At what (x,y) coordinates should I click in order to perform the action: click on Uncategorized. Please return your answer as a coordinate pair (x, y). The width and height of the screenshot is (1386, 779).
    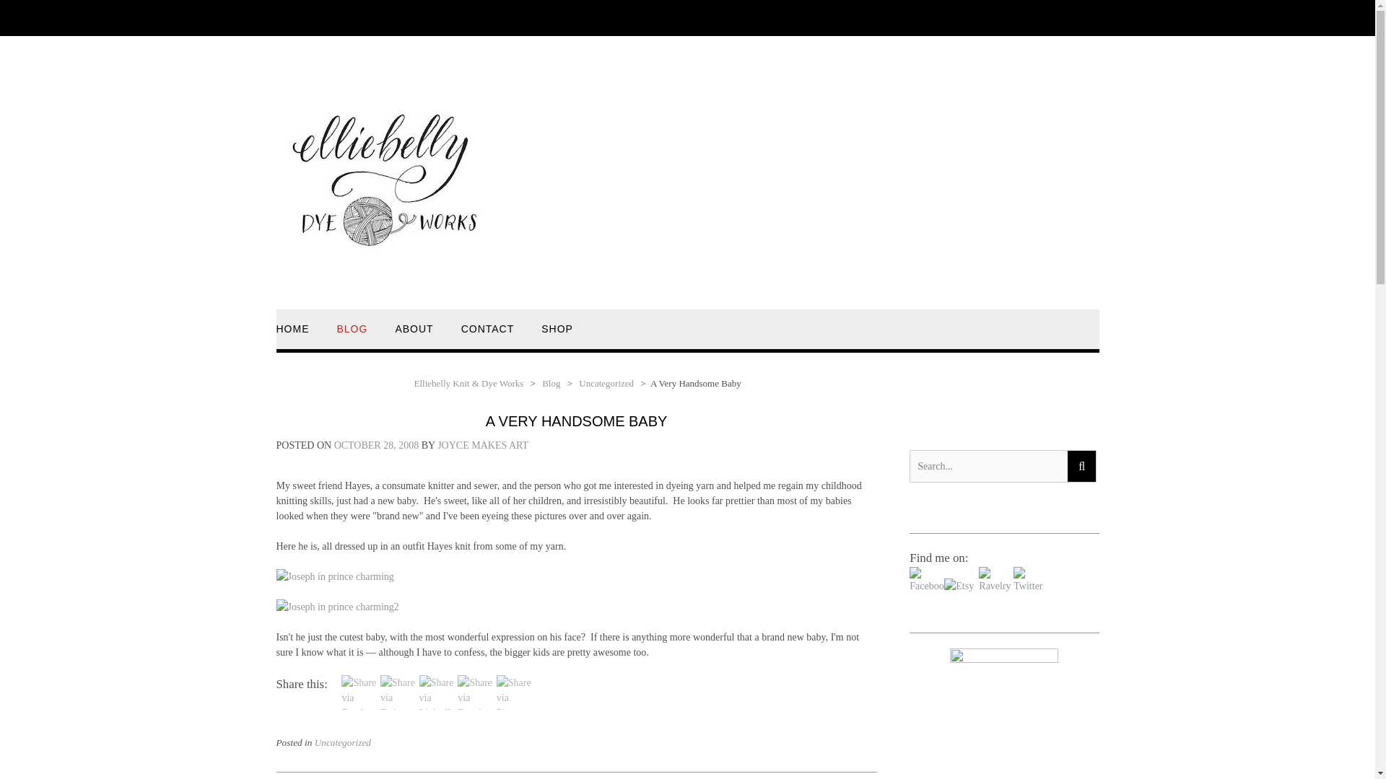
    Looking at the image, I should click on (342, 741).